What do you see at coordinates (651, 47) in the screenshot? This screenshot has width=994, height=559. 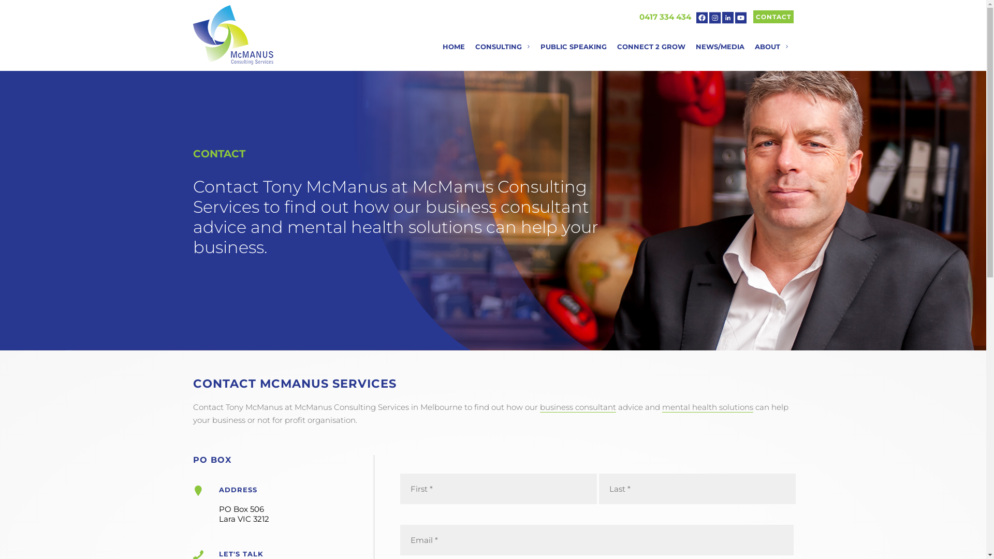 I see `CONNECT 2 GROW` at bounding box center [651, 47].